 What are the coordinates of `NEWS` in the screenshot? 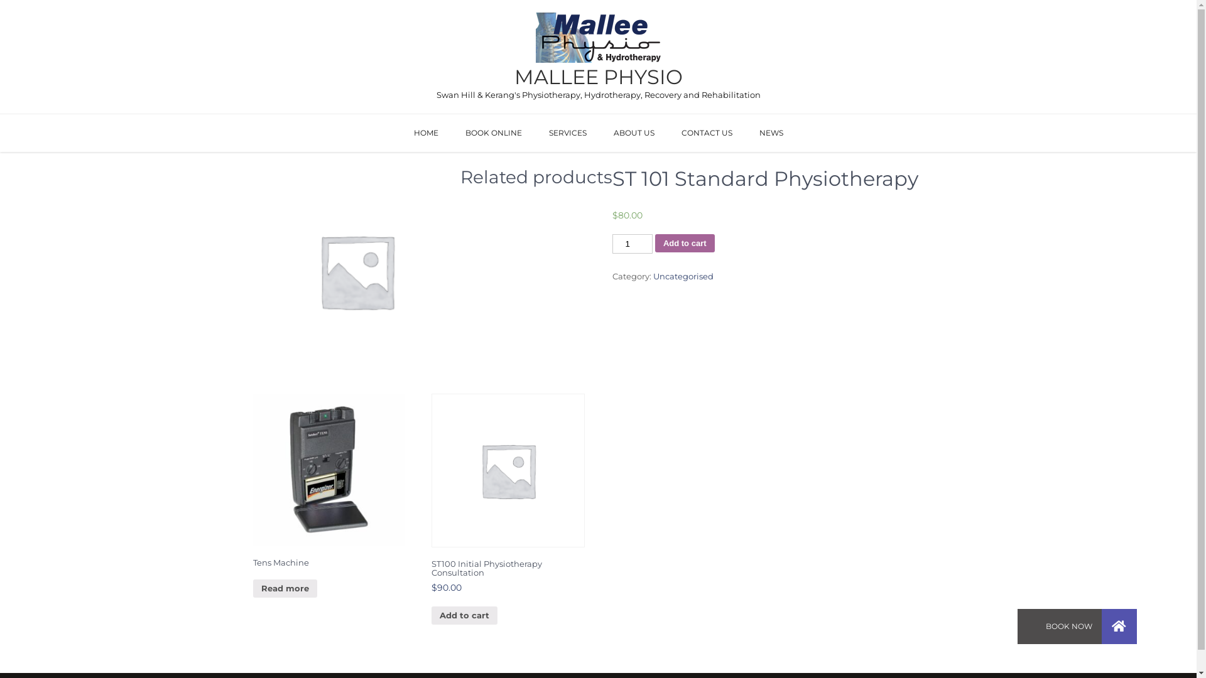 It's located at (771, 133).